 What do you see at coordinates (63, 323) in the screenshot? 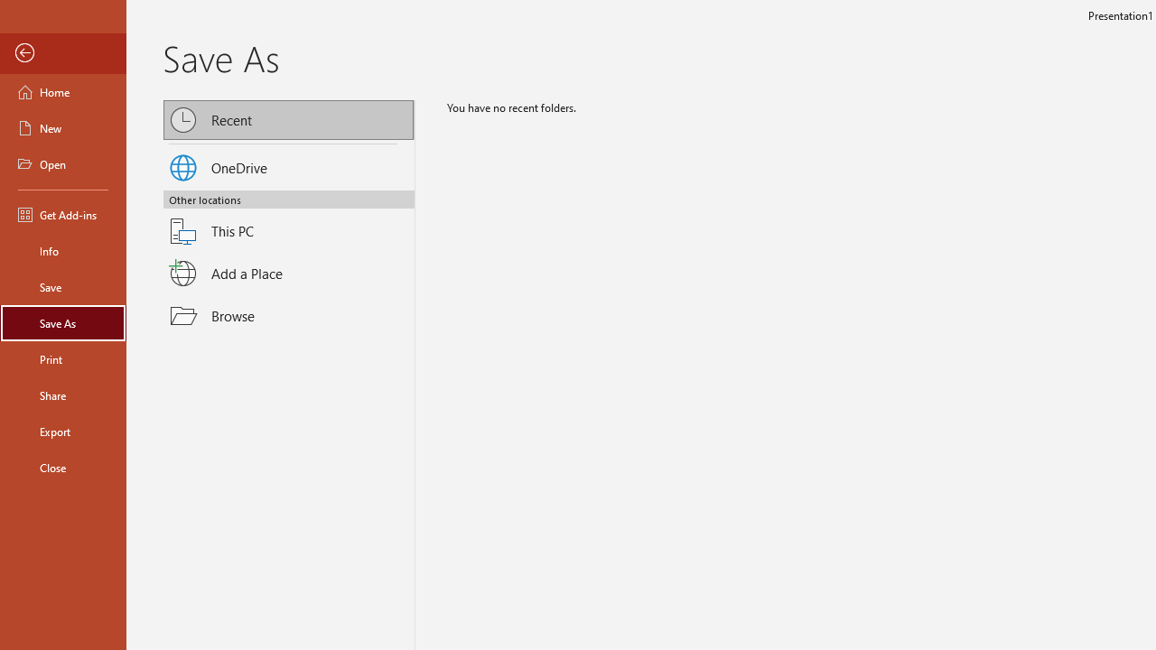
I see `Save As` at bounding box center [63, 323].